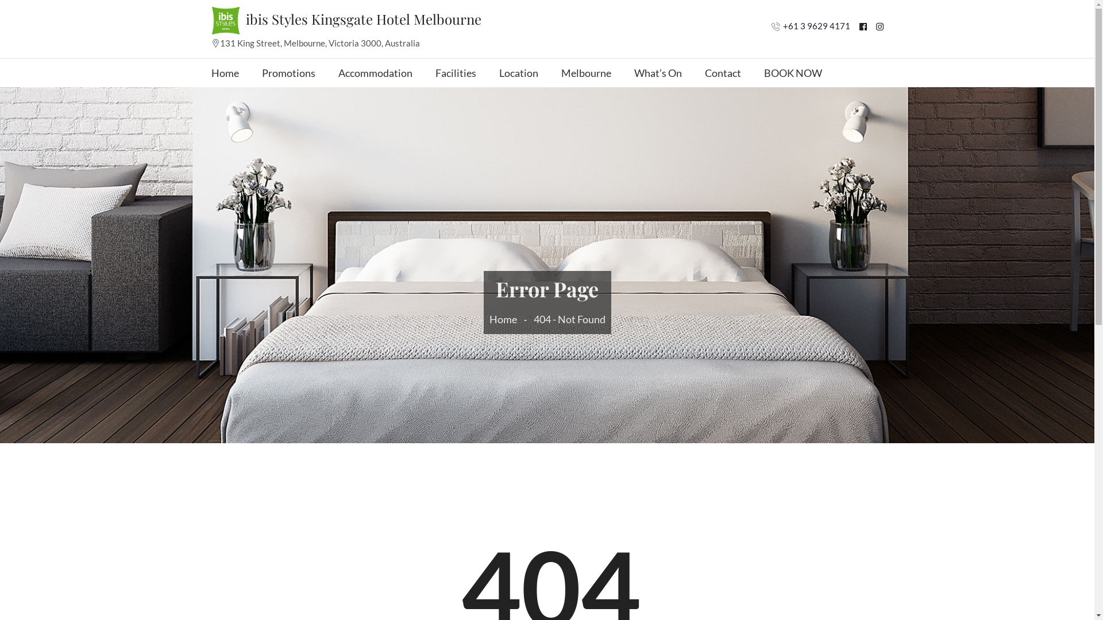 This screenshot has height=620, width=1103. What do you see at coordinates (456, 73) in the screenshot?
I see `Facilities` at bounding box center [456, 73].